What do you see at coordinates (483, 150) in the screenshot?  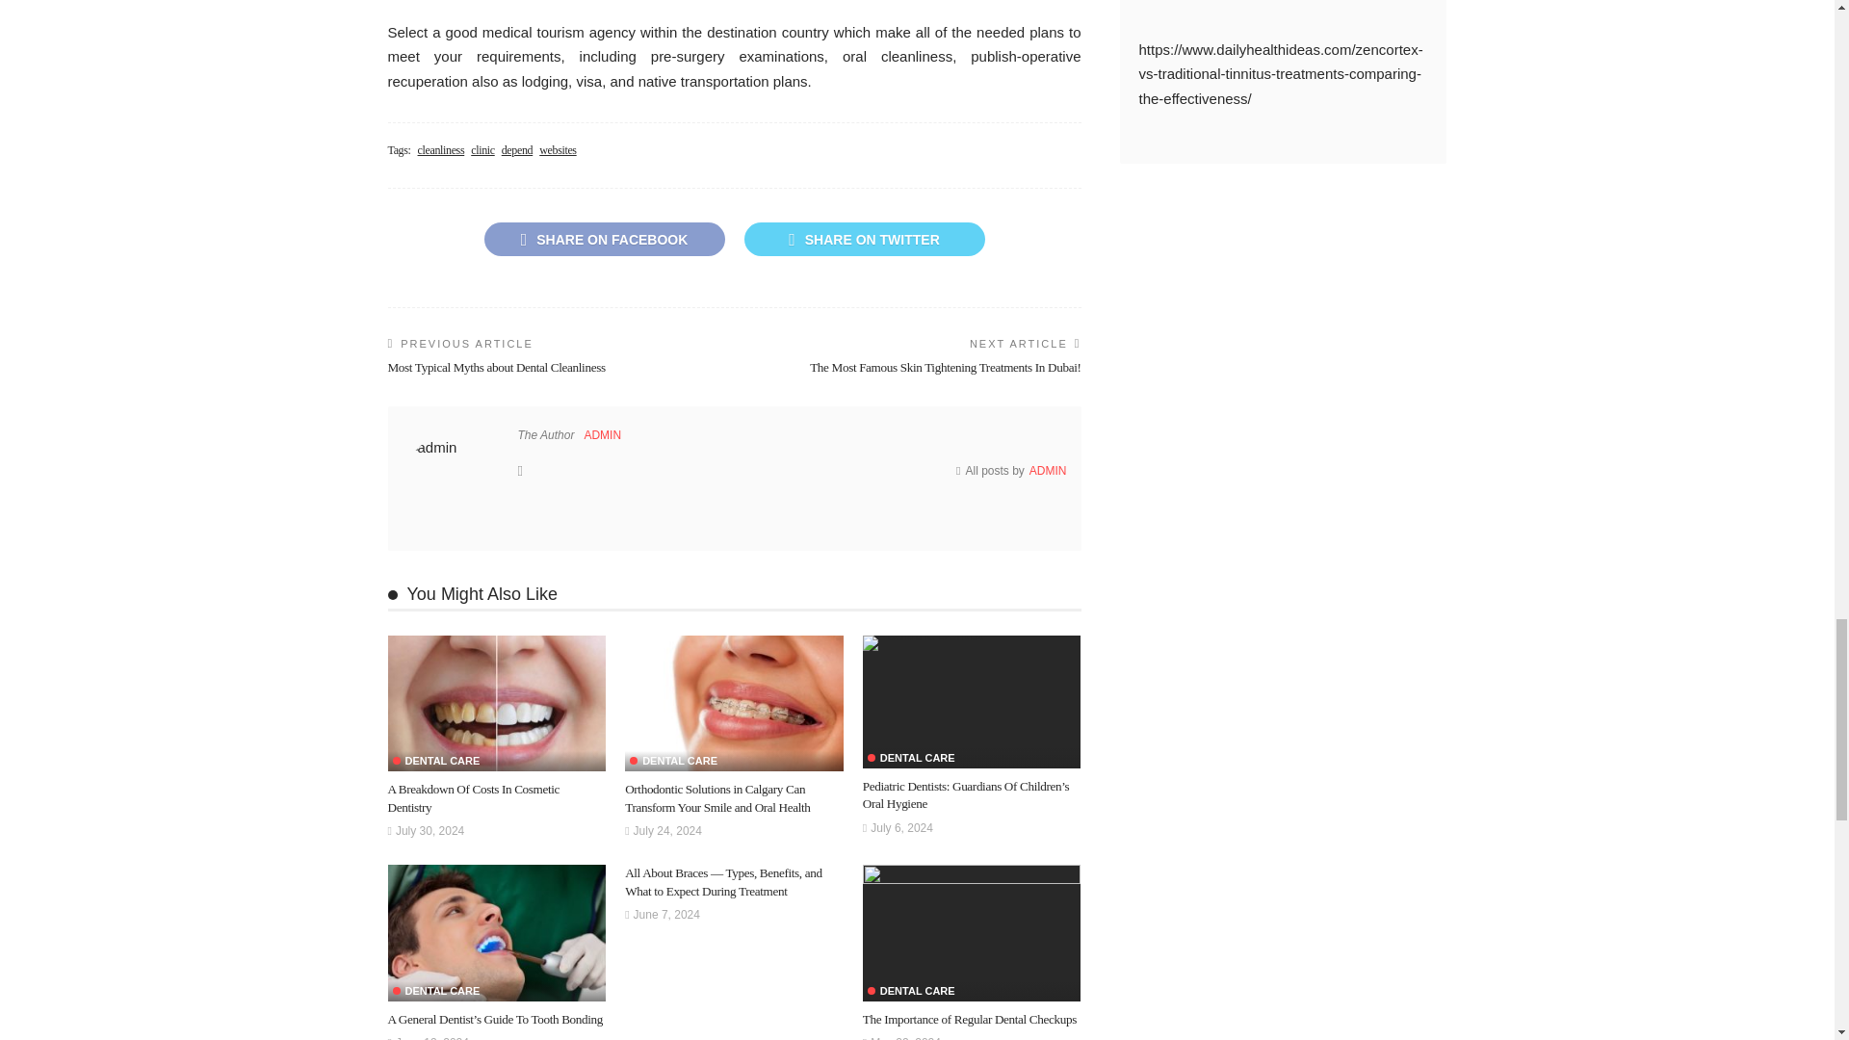 I see `clinic` at bounding box center [483, 150].